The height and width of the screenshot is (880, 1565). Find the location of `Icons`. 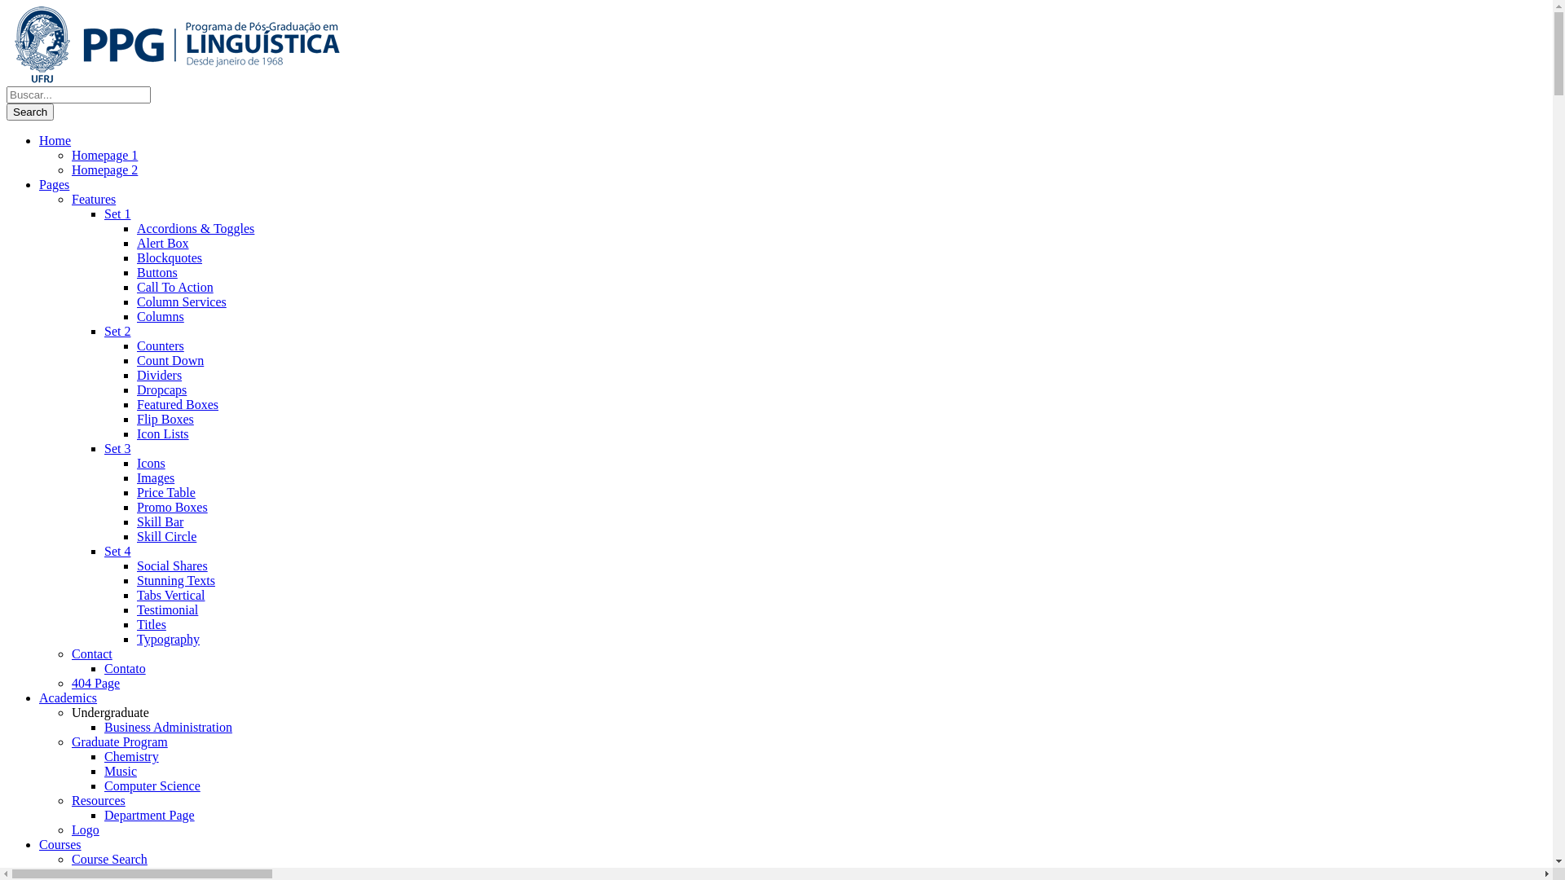

Icons is located at coordinates (152, 463).